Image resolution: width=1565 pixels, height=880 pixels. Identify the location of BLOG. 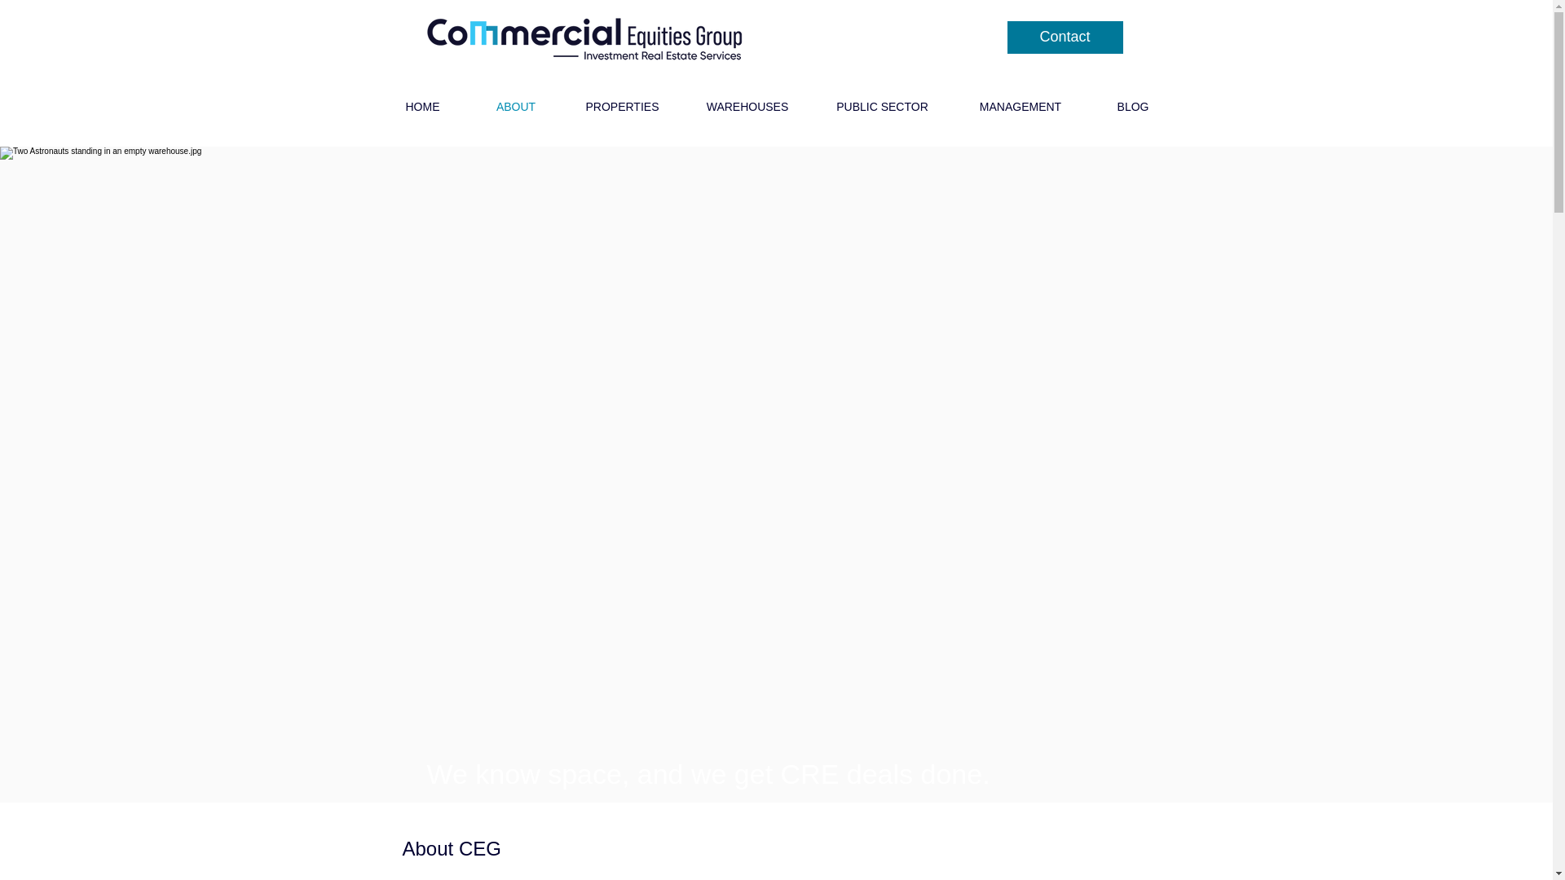
(1133, 106).